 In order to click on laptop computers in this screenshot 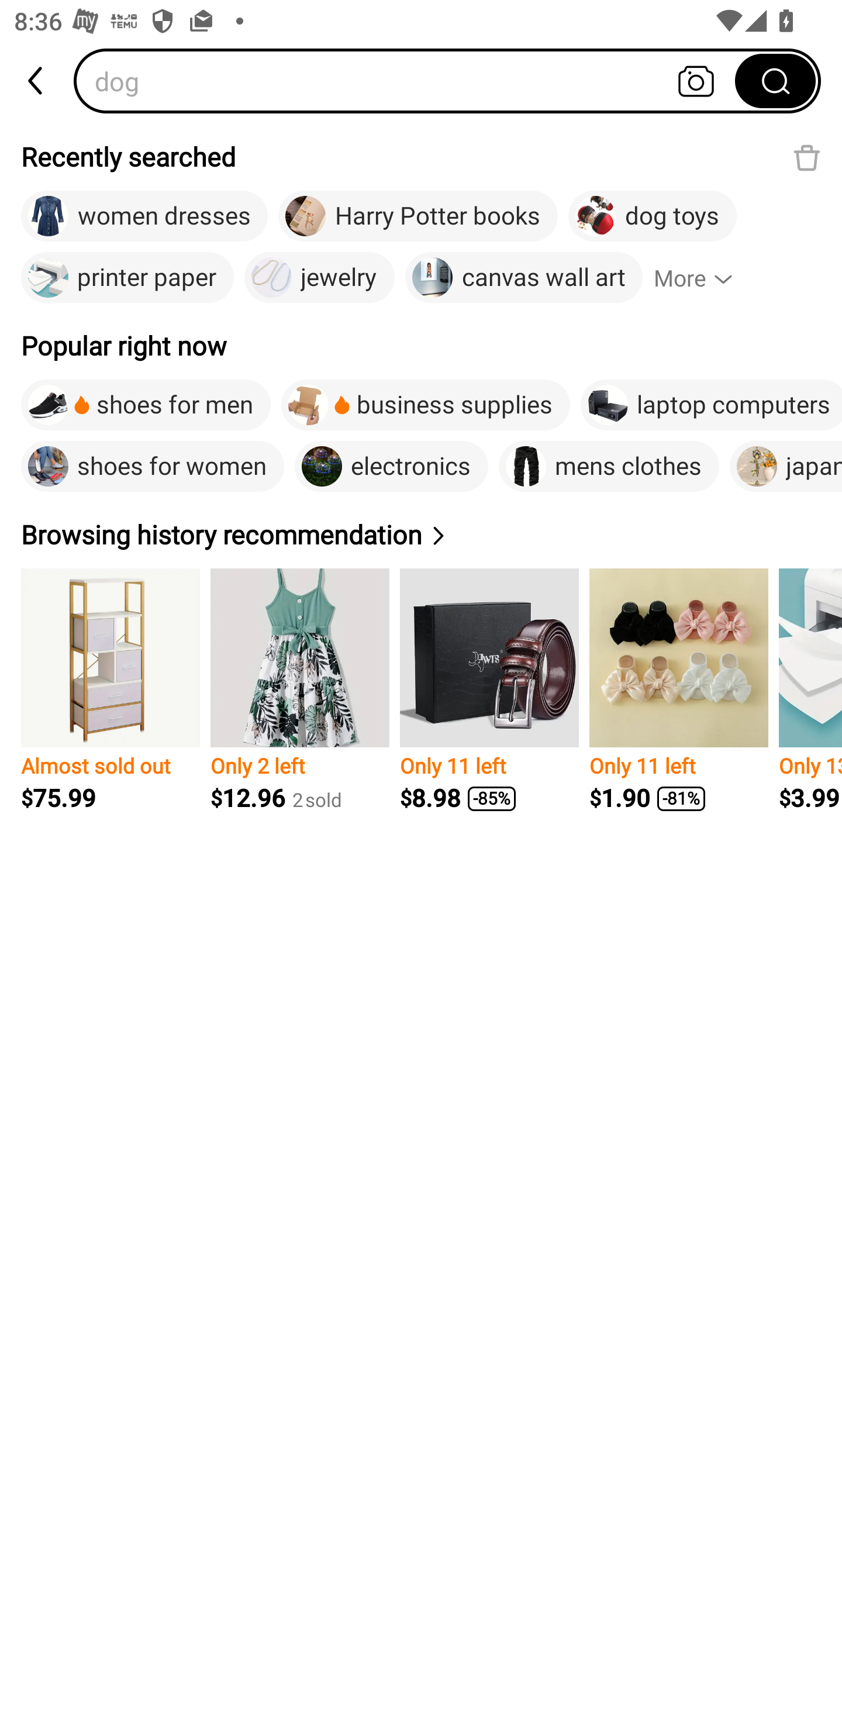, I will do `click(711, 405)`.